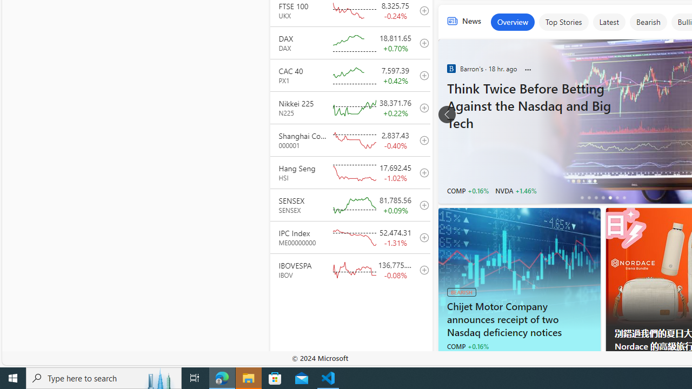  I want to click on Barron's, so click(451, 68).